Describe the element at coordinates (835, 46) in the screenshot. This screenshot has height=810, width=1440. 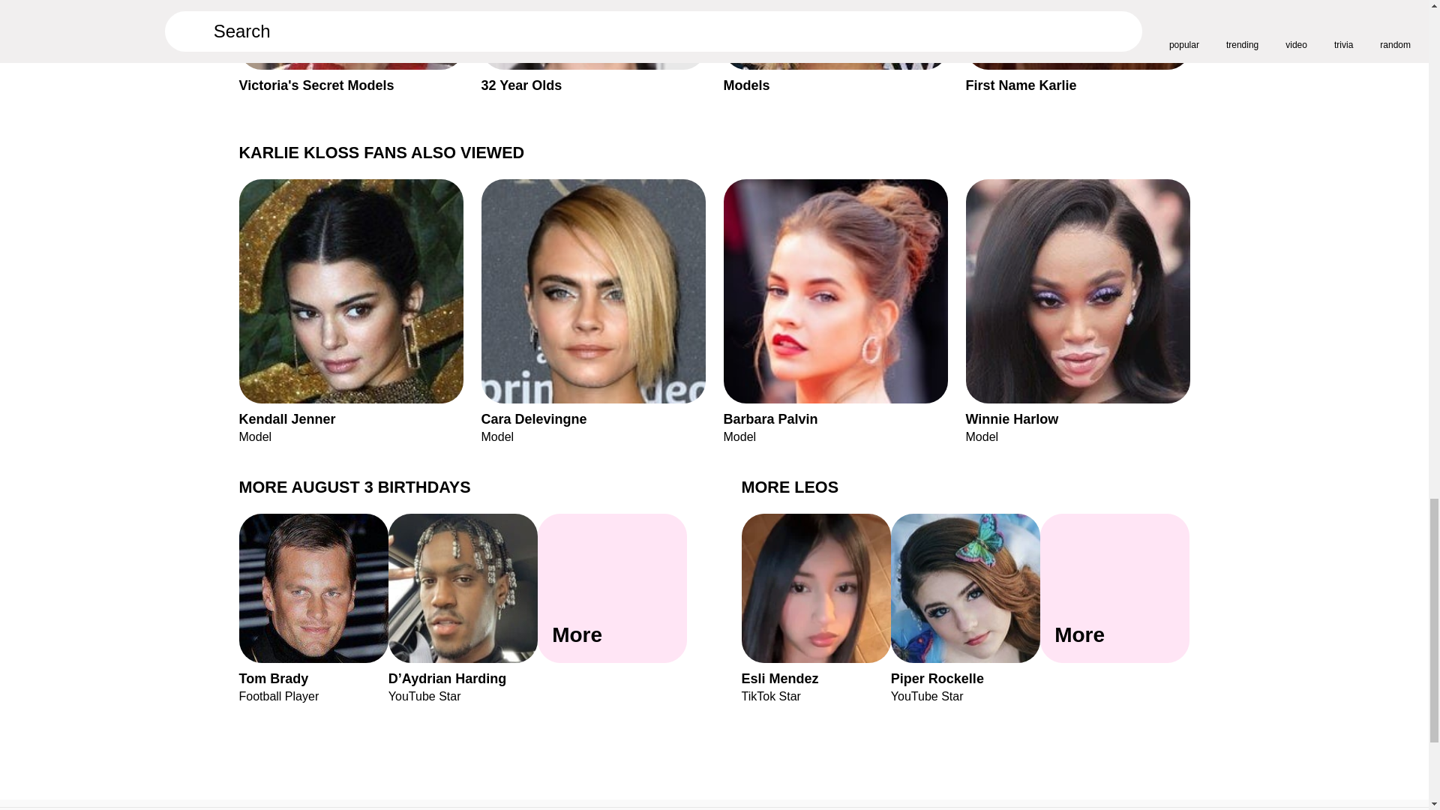
I see `Models` at that location.